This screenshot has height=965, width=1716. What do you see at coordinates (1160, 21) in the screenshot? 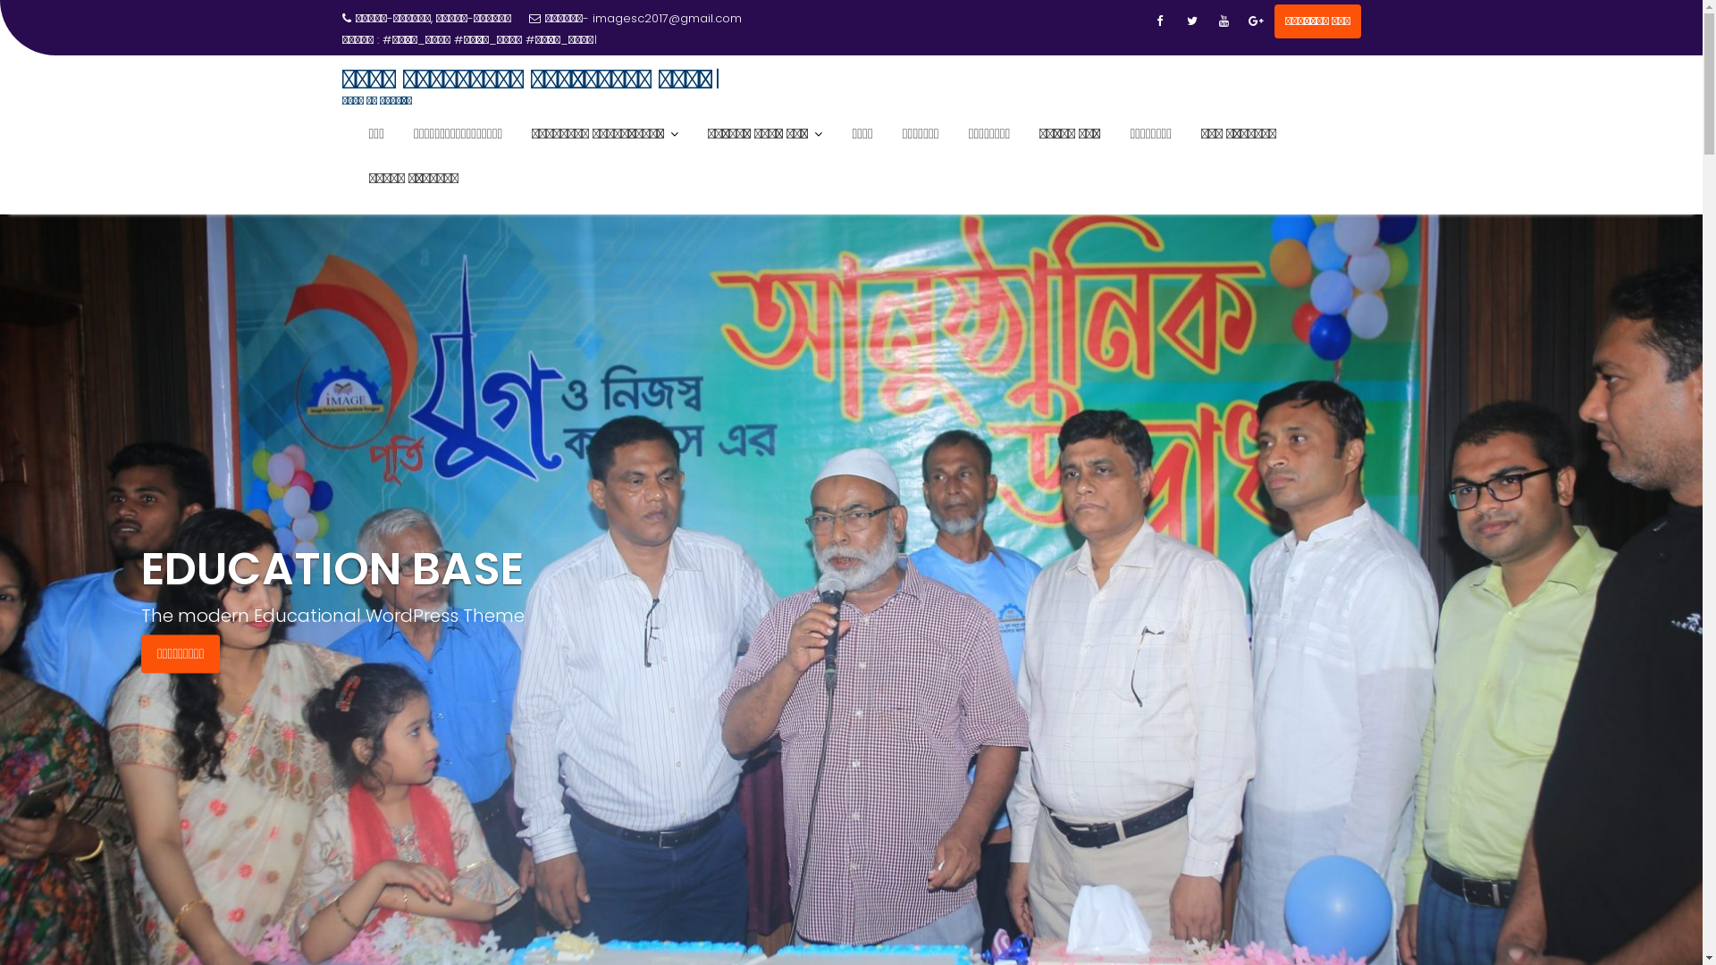
I see `Facebook` at bounding box center [1160, 21].